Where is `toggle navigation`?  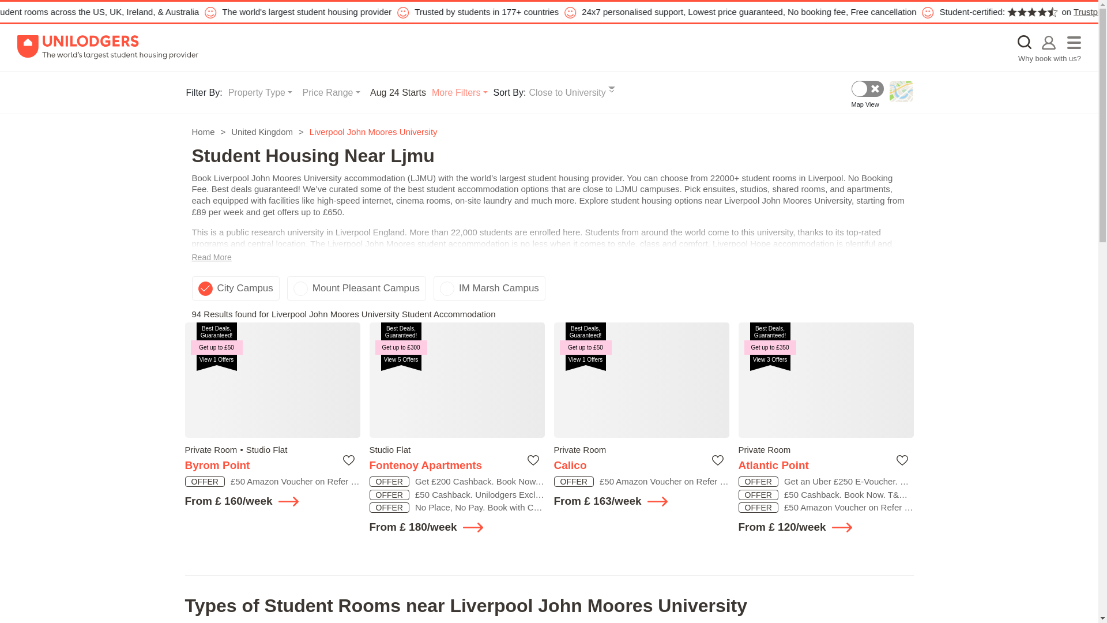
toggle navigation is located at coordinates (1074, 43).